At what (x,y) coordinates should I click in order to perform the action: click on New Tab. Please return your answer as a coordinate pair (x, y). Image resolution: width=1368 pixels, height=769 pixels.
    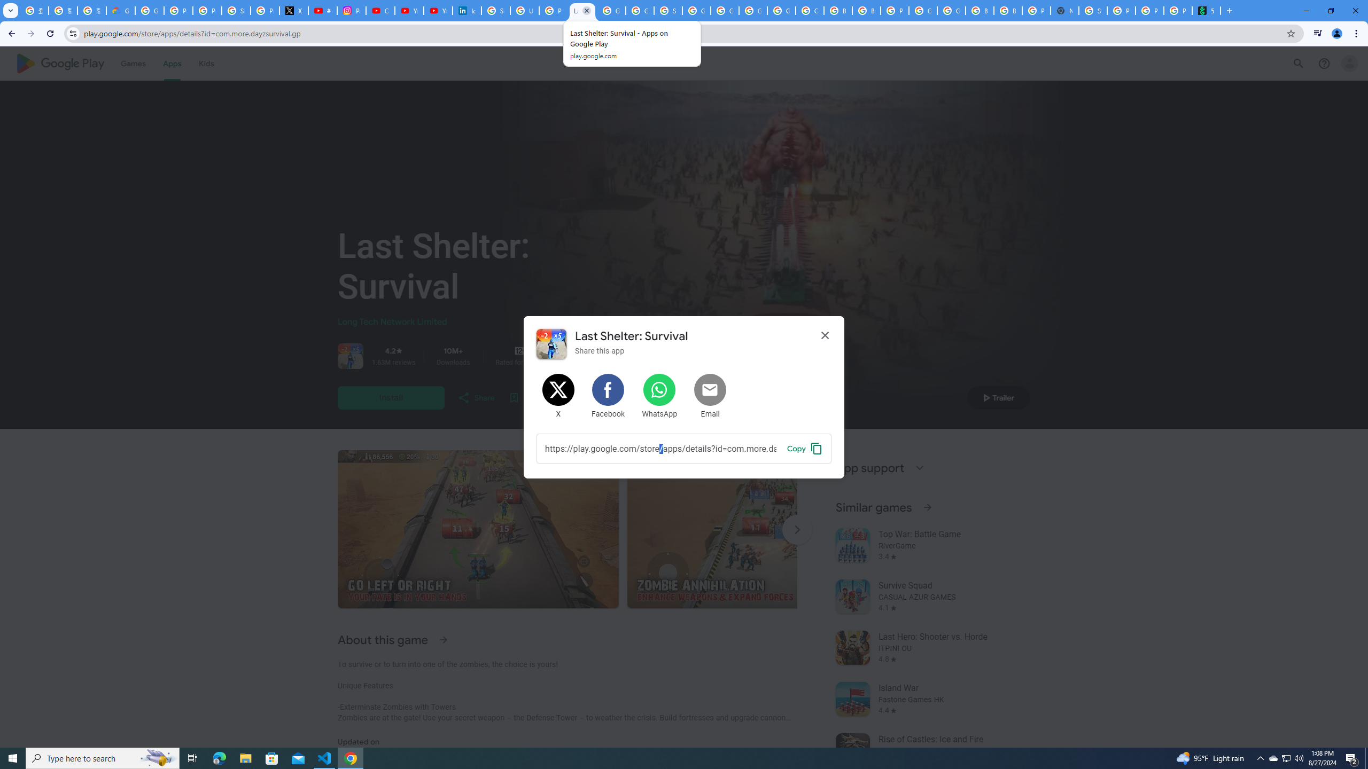
    Looking at the image, I should click on (1064, 11).